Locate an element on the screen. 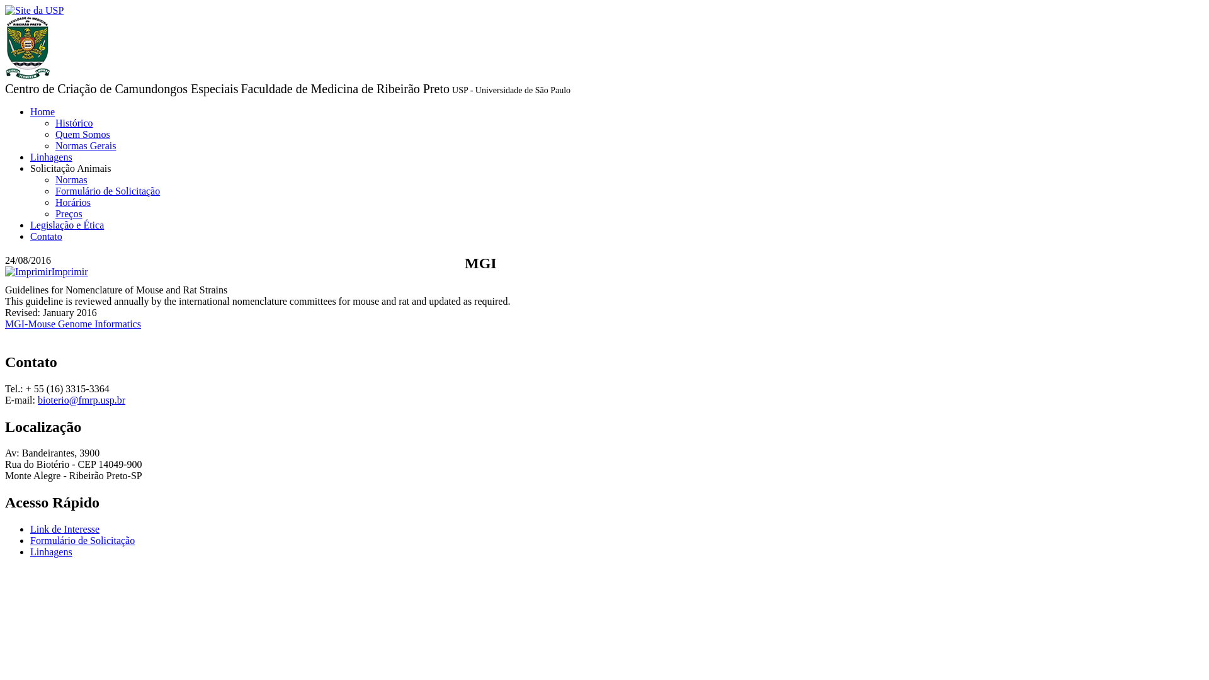 Image resolution: width=1209 pixels, height=680 pixels. Linhagens is located at coordinates (52, 157).